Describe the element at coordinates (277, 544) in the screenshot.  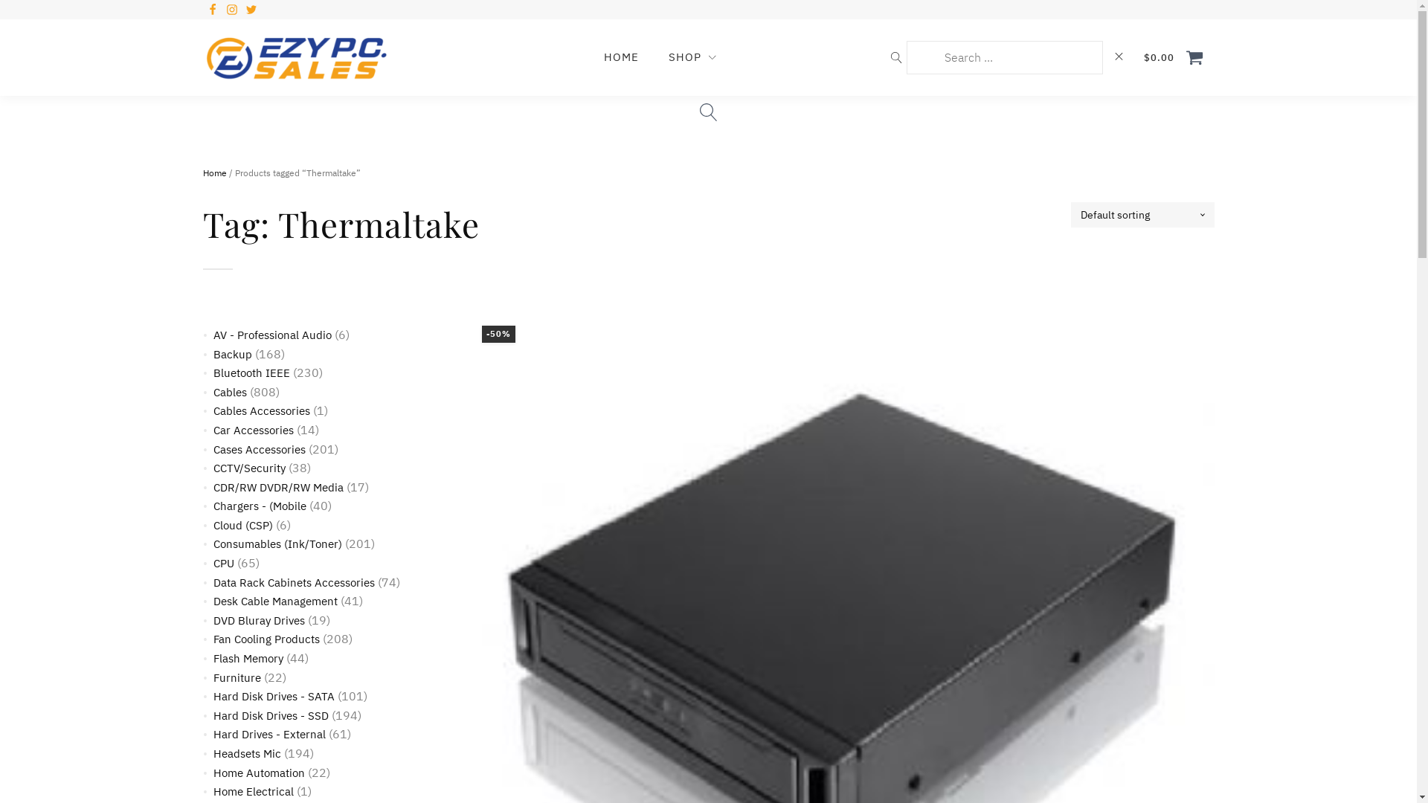
I see `Consumables (Ink/Toner)` at that location.